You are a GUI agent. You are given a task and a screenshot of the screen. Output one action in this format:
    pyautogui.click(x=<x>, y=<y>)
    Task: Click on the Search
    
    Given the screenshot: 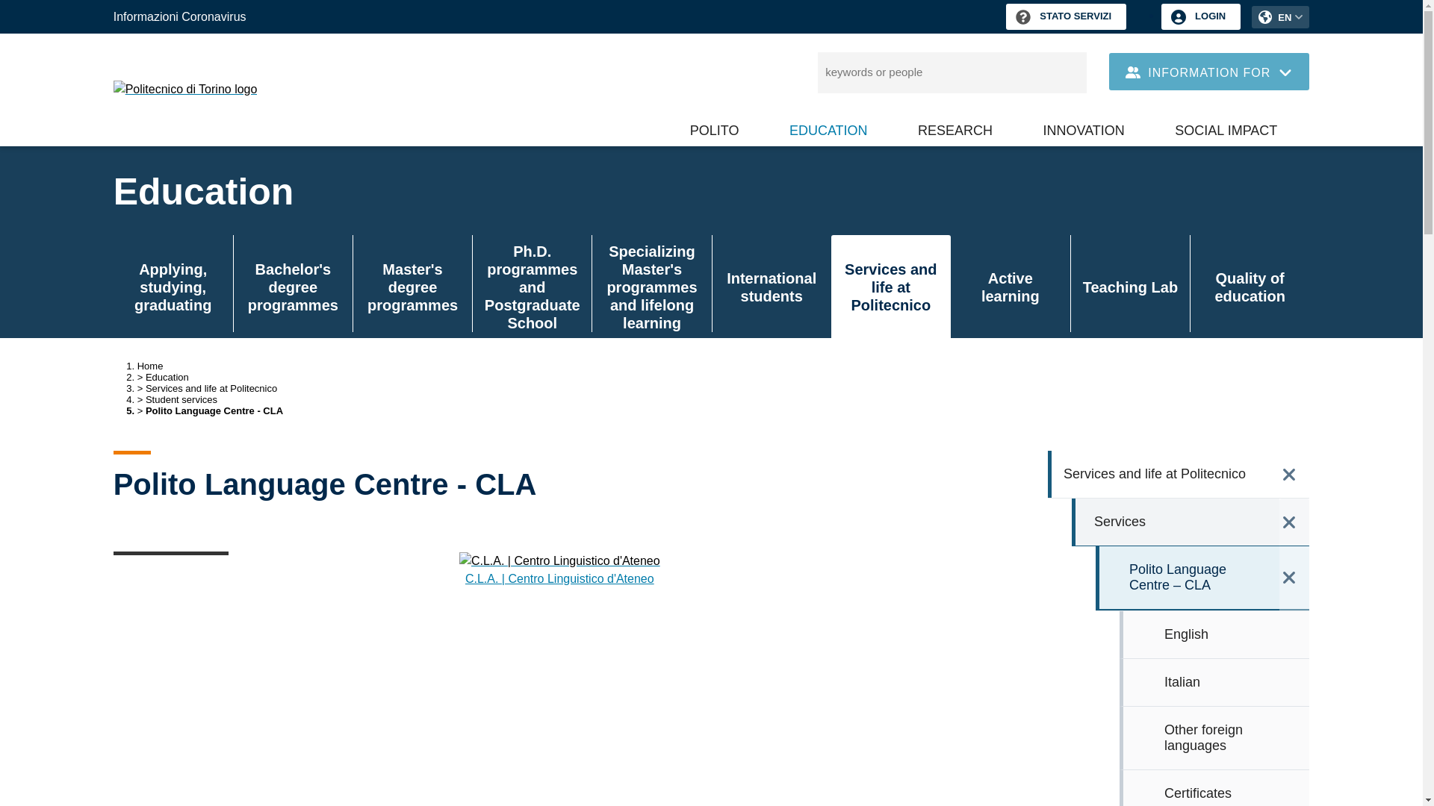 What is the action you would take?
    pyautogui.click(x=1068, y=73)
    